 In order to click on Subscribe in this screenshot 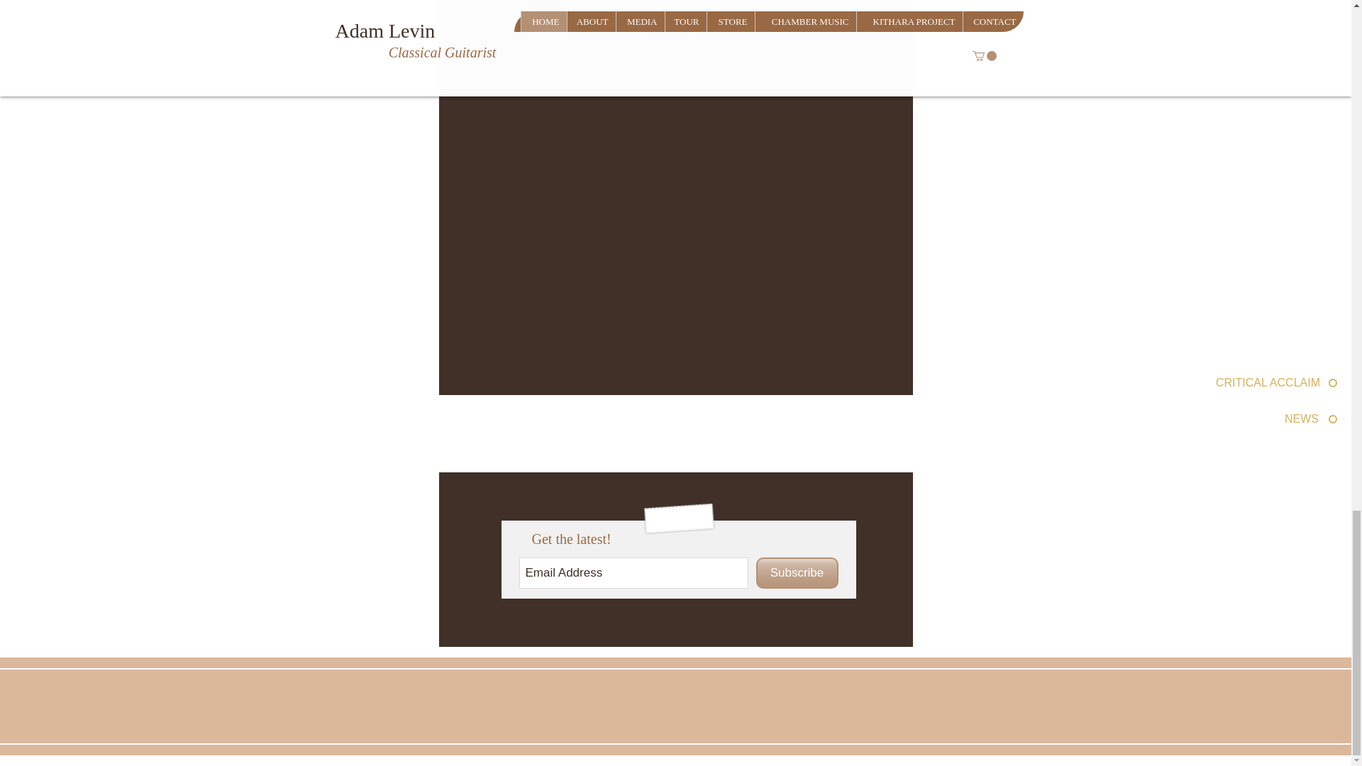, I will do `click(797, 573)`.